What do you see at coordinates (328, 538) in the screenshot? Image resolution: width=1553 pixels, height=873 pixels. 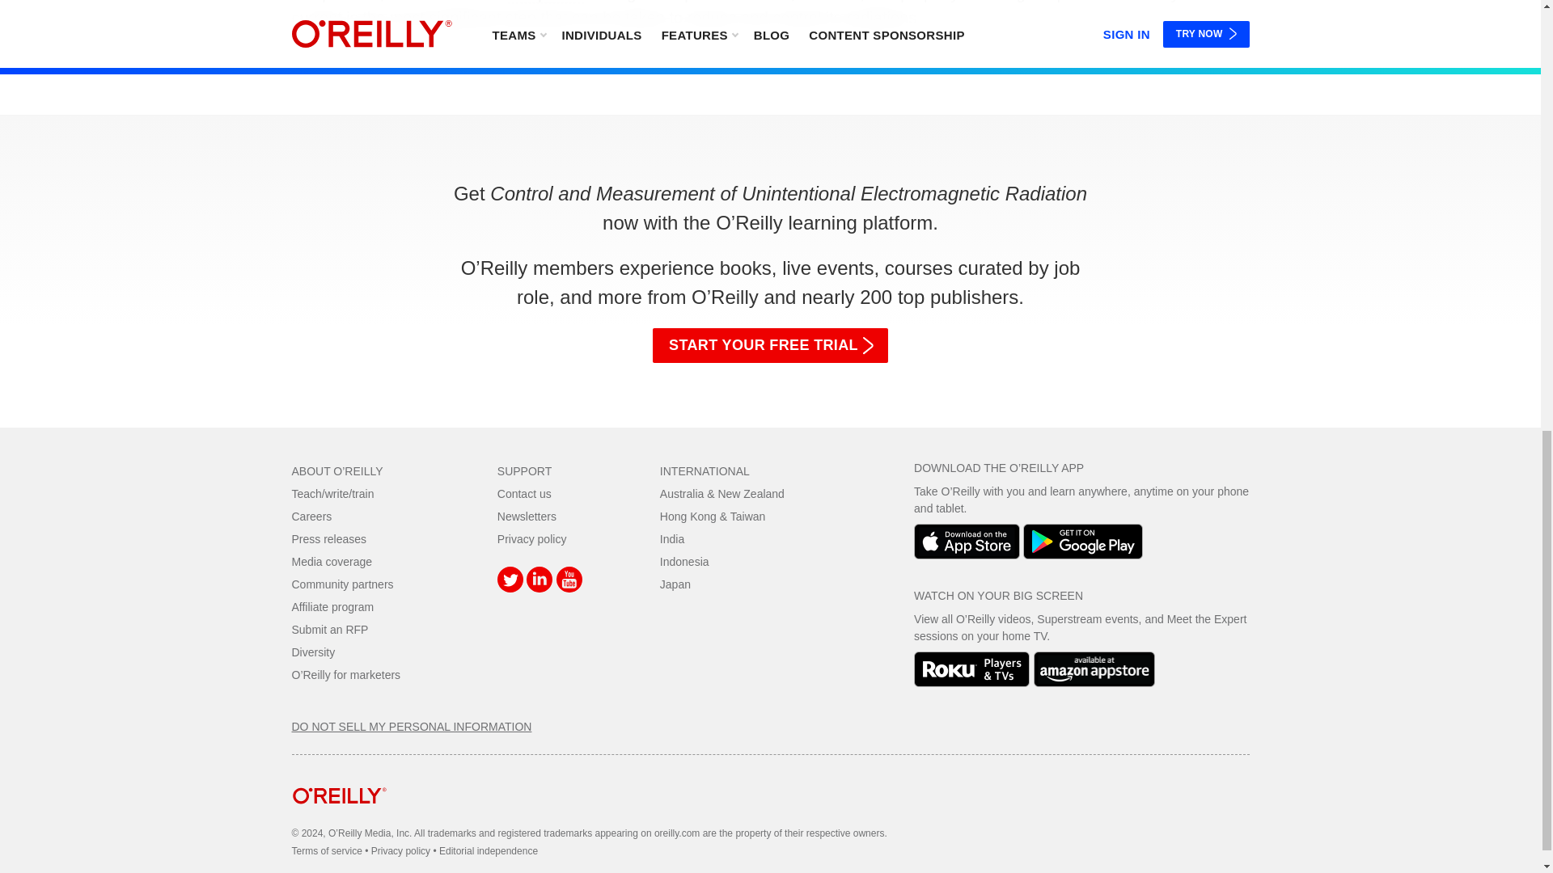 I see `Press releases` at bounding box center [328, 538].